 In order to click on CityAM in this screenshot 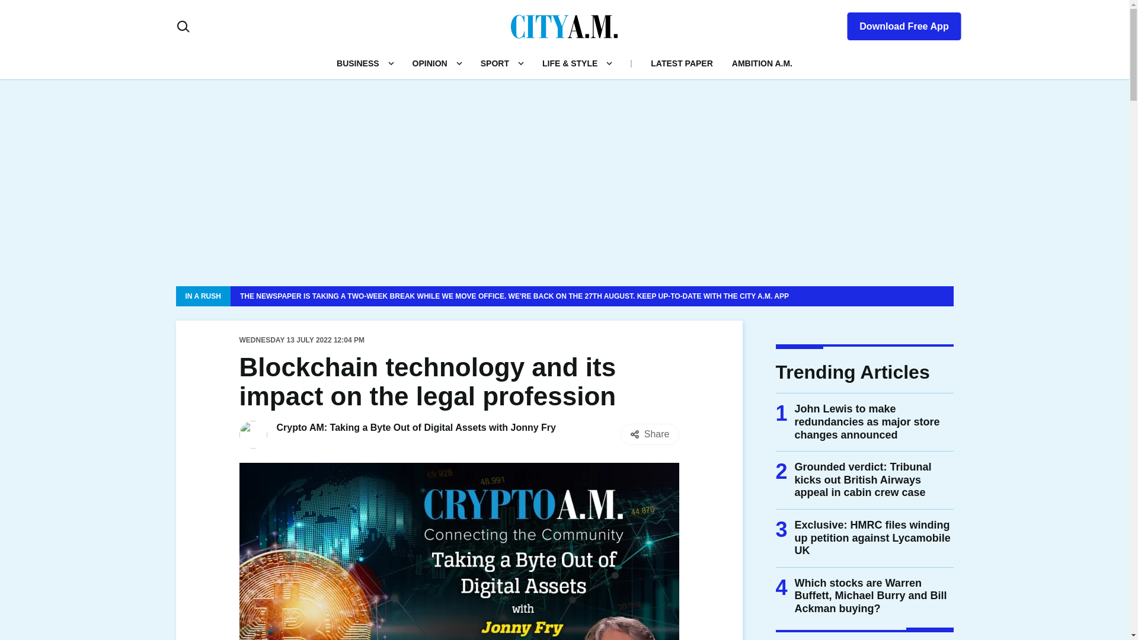, I will do `click(564, 25)`.